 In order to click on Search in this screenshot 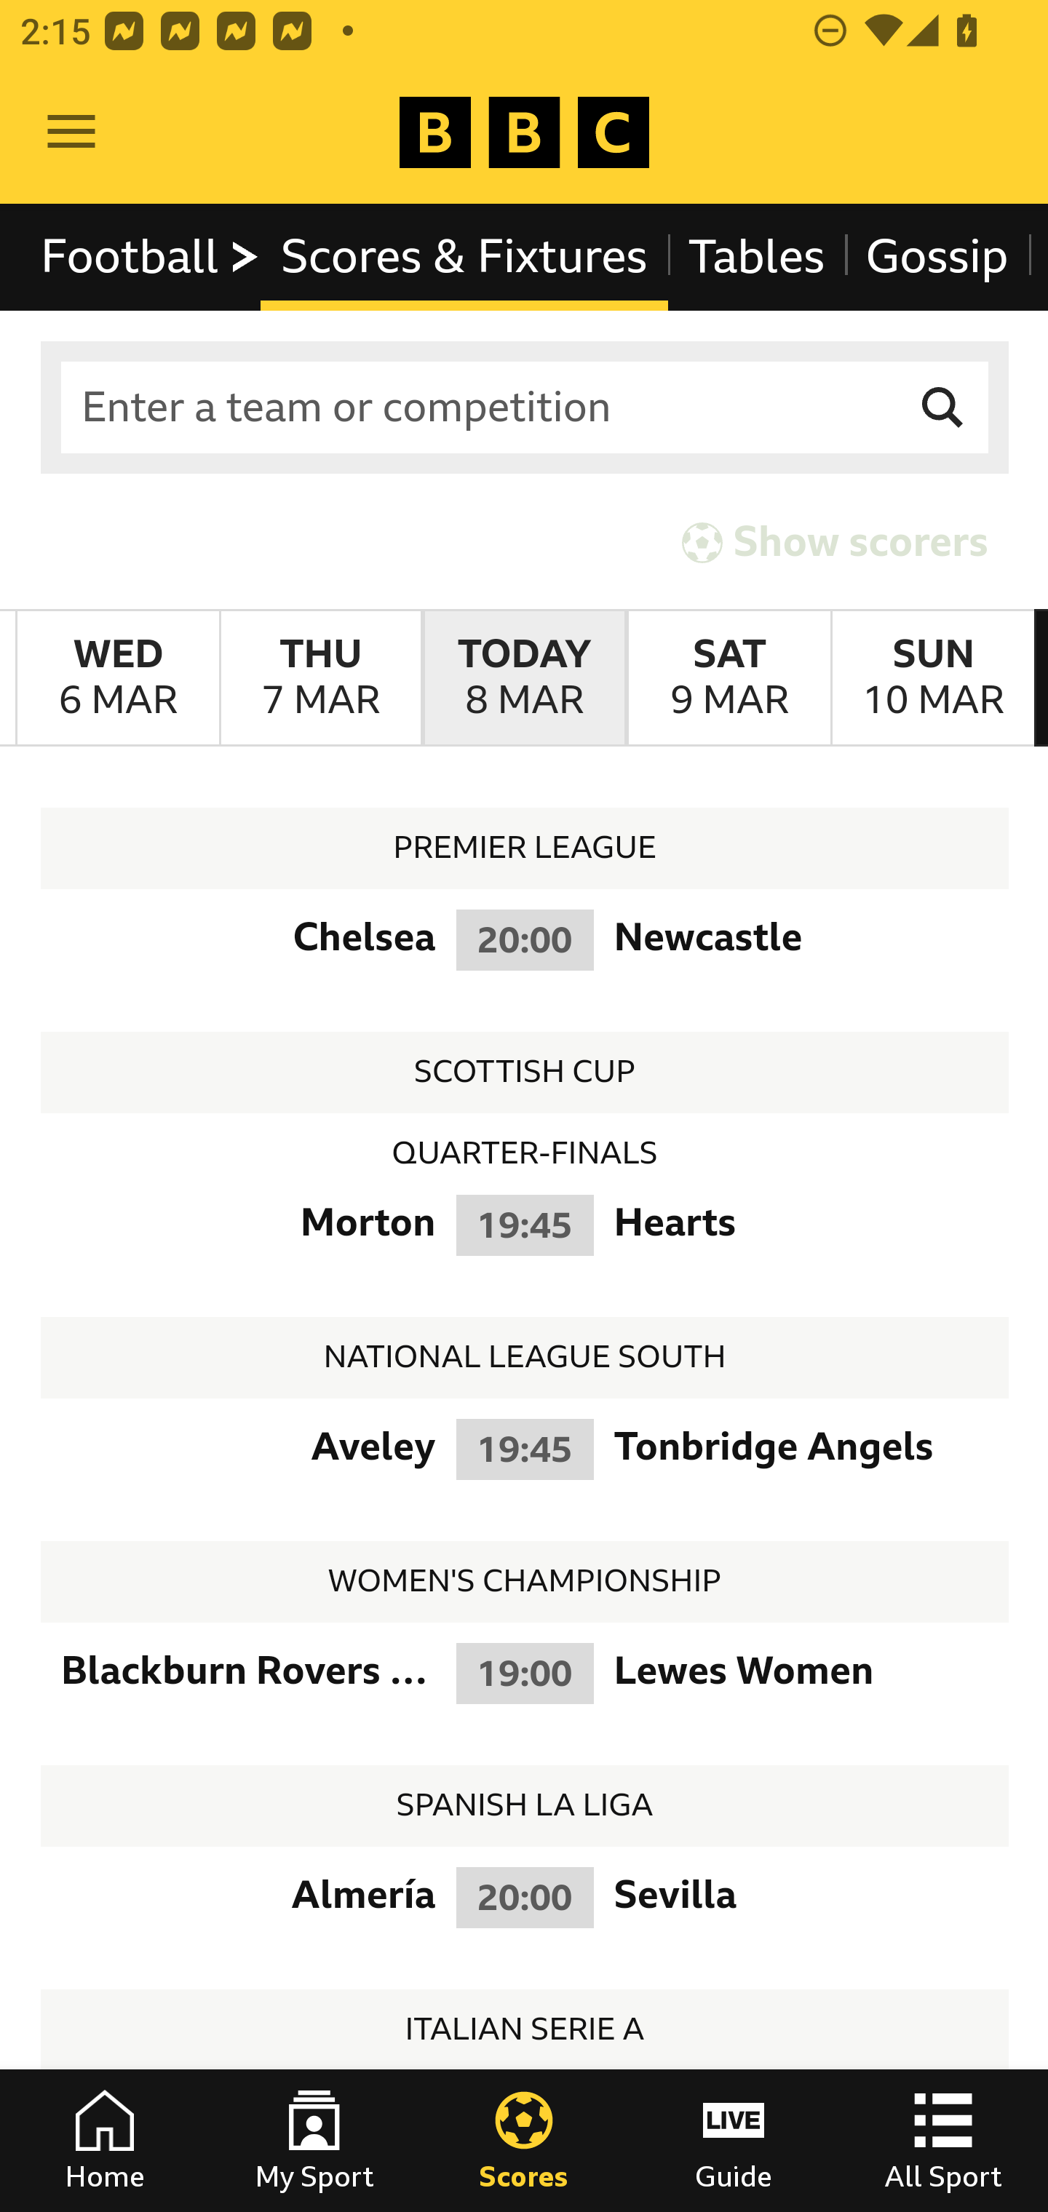, I will do `click(943, 407)`.